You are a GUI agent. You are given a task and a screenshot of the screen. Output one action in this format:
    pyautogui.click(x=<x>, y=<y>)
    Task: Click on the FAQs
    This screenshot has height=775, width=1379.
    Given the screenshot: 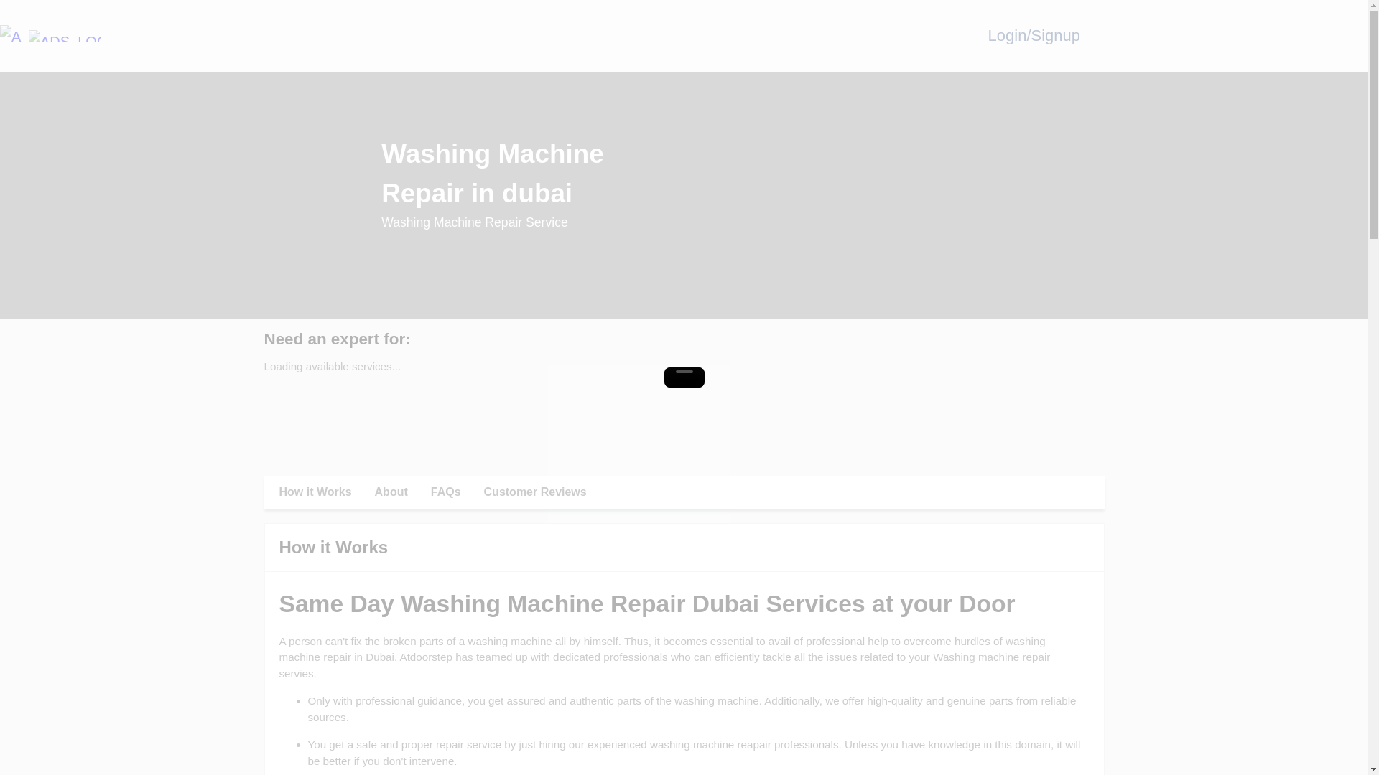 What is the action you would take?
    pyautogui.click(x=445, y=492)
    